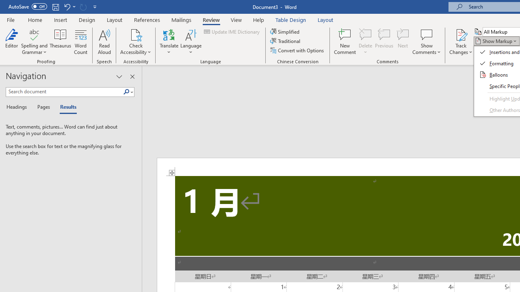  I want to click on Previous, so click(384, 41).